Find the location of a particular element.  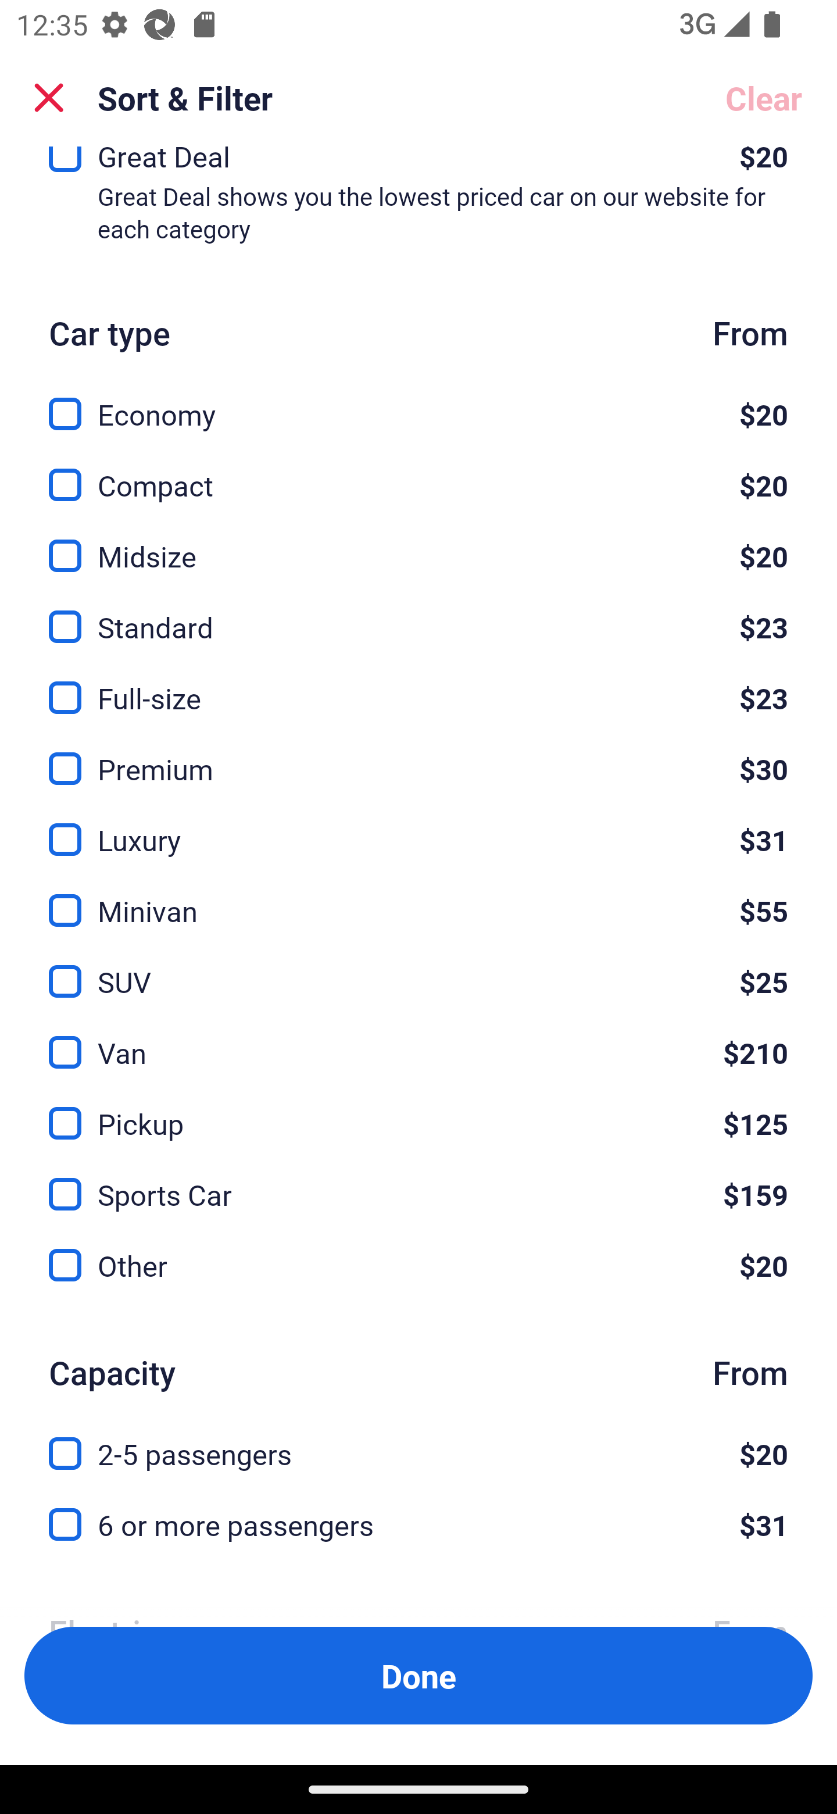

SUV, $25 SUV $25 is located at coordinates (419, 969).